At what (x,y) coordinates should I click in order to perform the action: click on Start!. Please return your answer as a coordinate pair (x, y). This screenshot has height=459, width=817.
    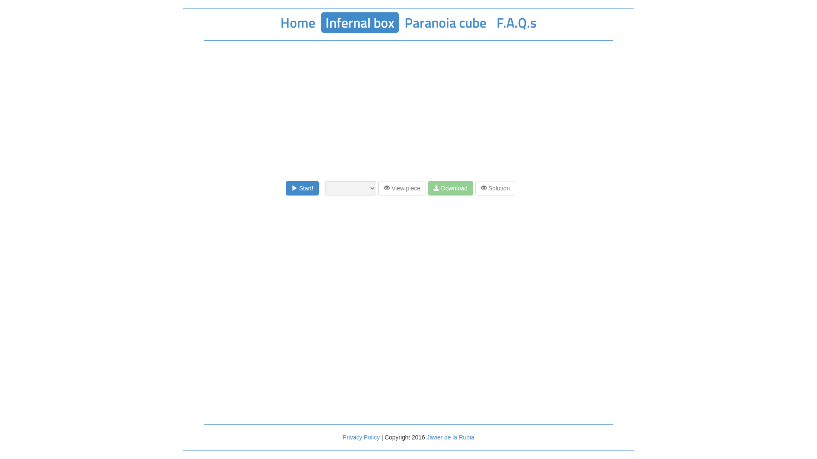
    Looking at the image, I should click on (302, 188).